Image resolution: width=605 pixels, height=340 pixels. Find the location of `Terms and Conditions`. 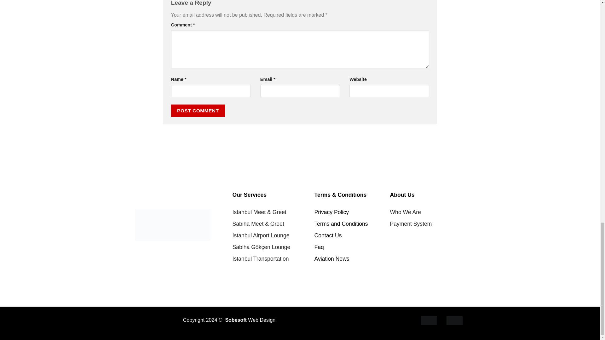

Terms and Conditions is located at coordinates (341, 224).